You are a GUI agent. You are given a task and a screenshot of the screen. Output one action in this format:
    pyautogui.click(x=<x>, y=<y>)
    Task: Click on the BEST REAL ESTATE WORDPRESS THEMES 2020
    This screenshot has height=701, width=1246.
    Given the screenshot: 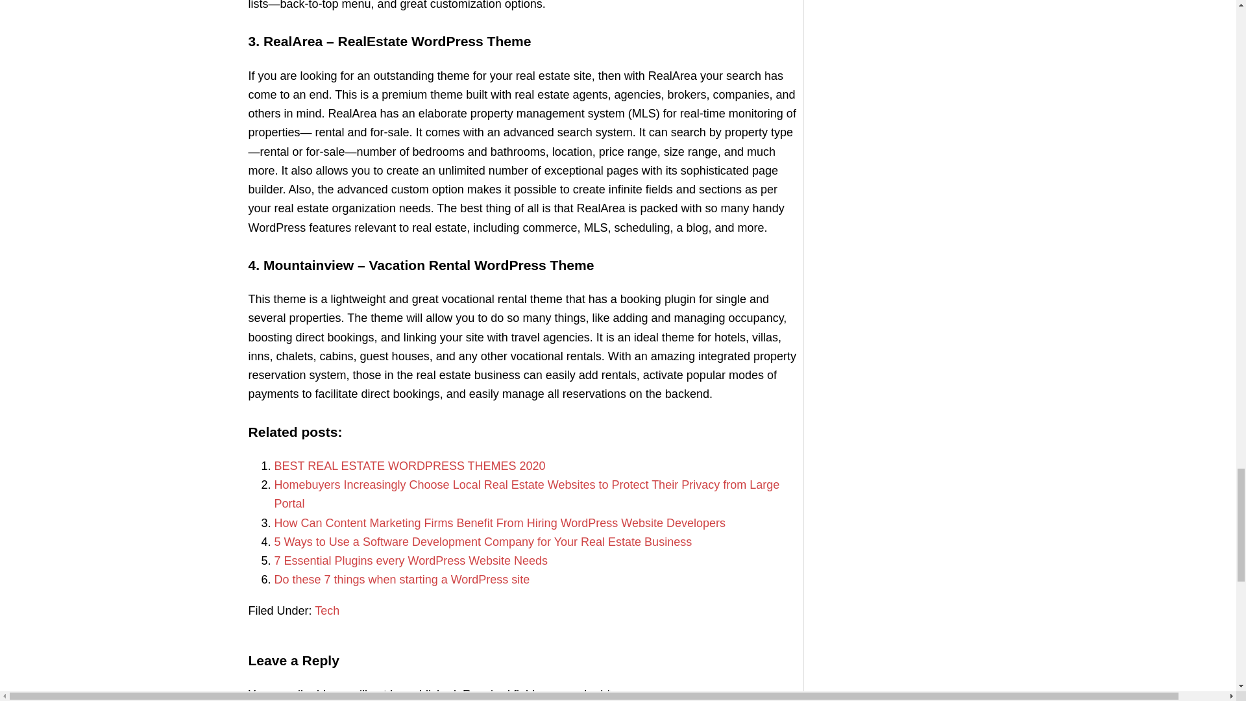 What is the action you would take?
    pyautogui.click(x=409, y=466)
    